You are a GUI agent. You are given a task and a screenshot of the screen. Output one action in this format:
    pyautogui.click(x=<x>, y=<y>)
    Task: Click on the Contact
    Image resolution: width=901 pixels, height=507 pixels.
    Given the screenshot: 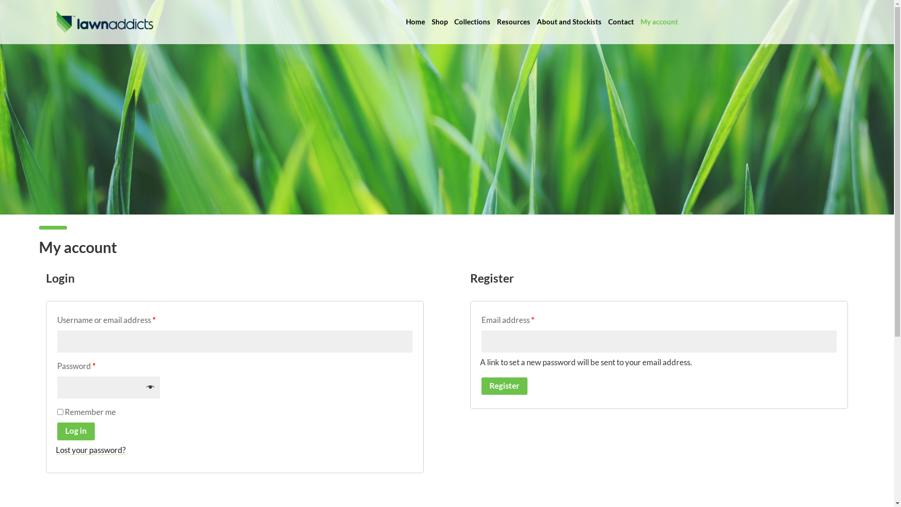 What is the action you would take?
    pyautogui.click(x=621, y=22)
    